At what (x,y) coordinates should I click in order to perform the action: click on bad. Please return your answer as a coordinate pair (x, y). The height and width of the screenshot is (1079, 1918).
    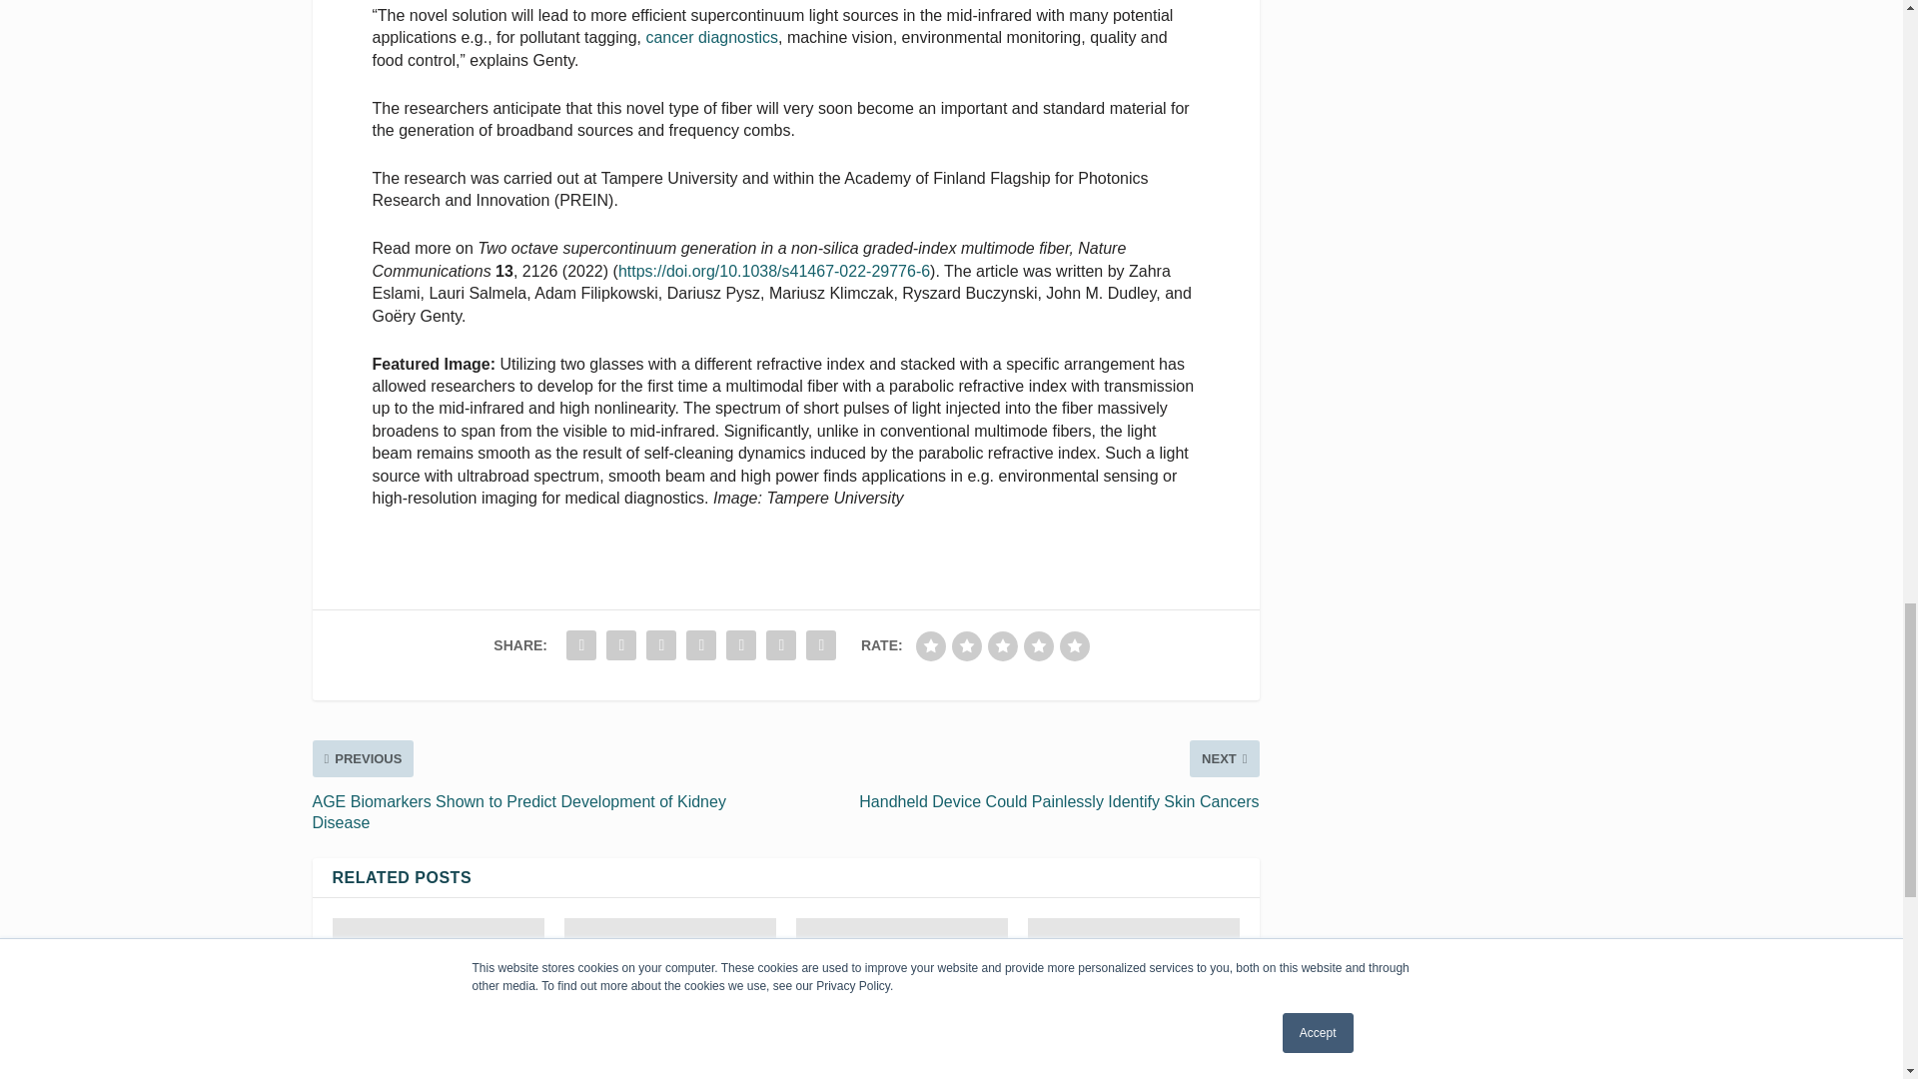
    Looking at the image, I should click on (931, 645).